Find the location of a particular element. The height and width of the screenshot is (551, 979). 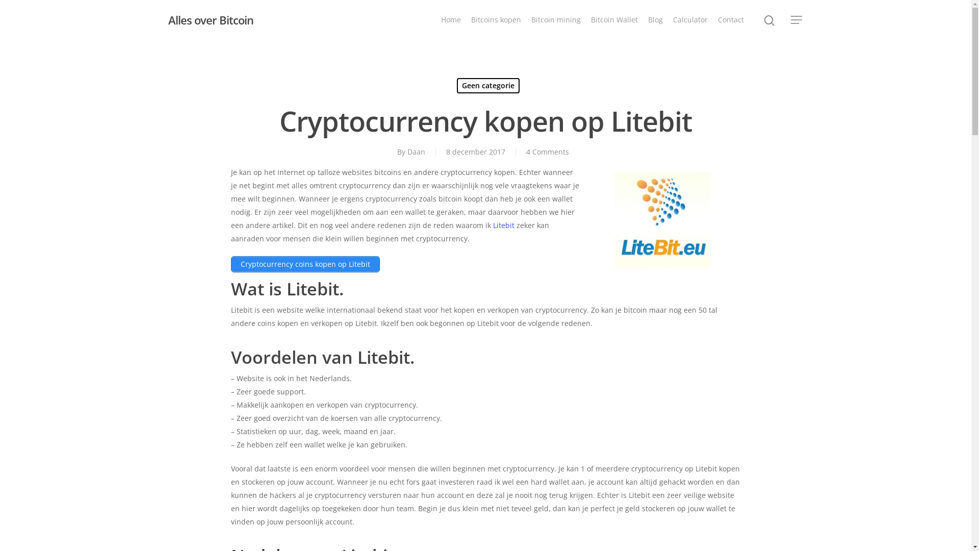

Cryptocurrency coins kopen op Litebit is located at coordinates (305, 264).